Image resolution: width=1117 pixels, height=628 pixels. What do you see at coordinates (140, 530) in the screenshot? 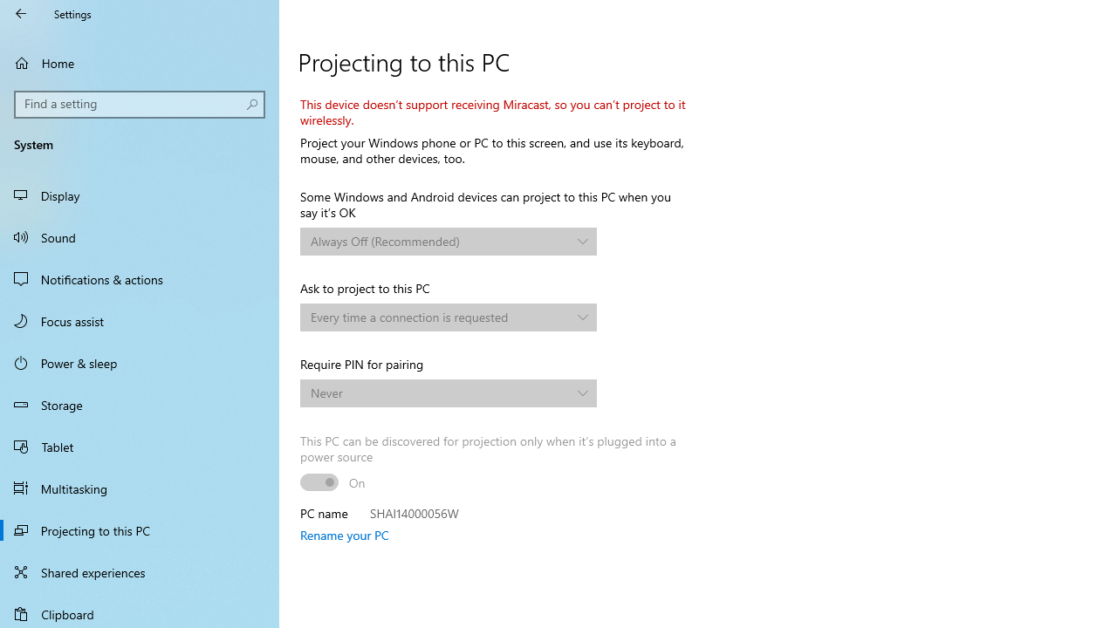
I see `Projecting to this PC` at bounding box center [140, 530].